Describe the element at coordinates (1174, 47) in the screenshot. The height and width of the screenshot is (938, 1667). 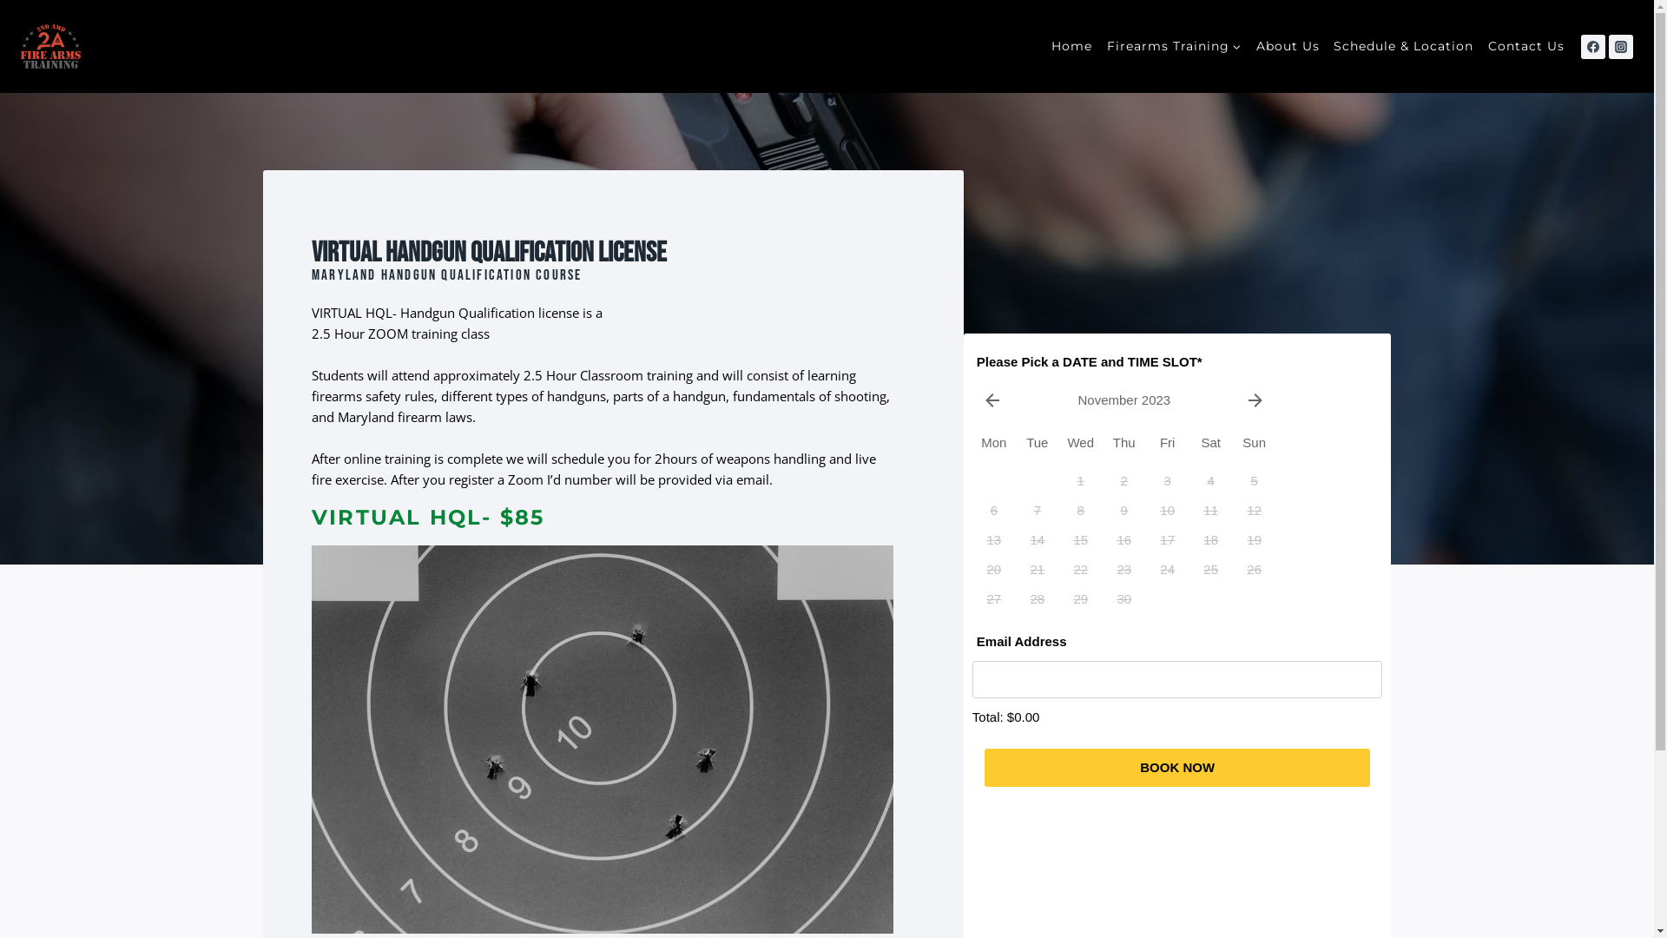
I see `Firearms Training` at that location.